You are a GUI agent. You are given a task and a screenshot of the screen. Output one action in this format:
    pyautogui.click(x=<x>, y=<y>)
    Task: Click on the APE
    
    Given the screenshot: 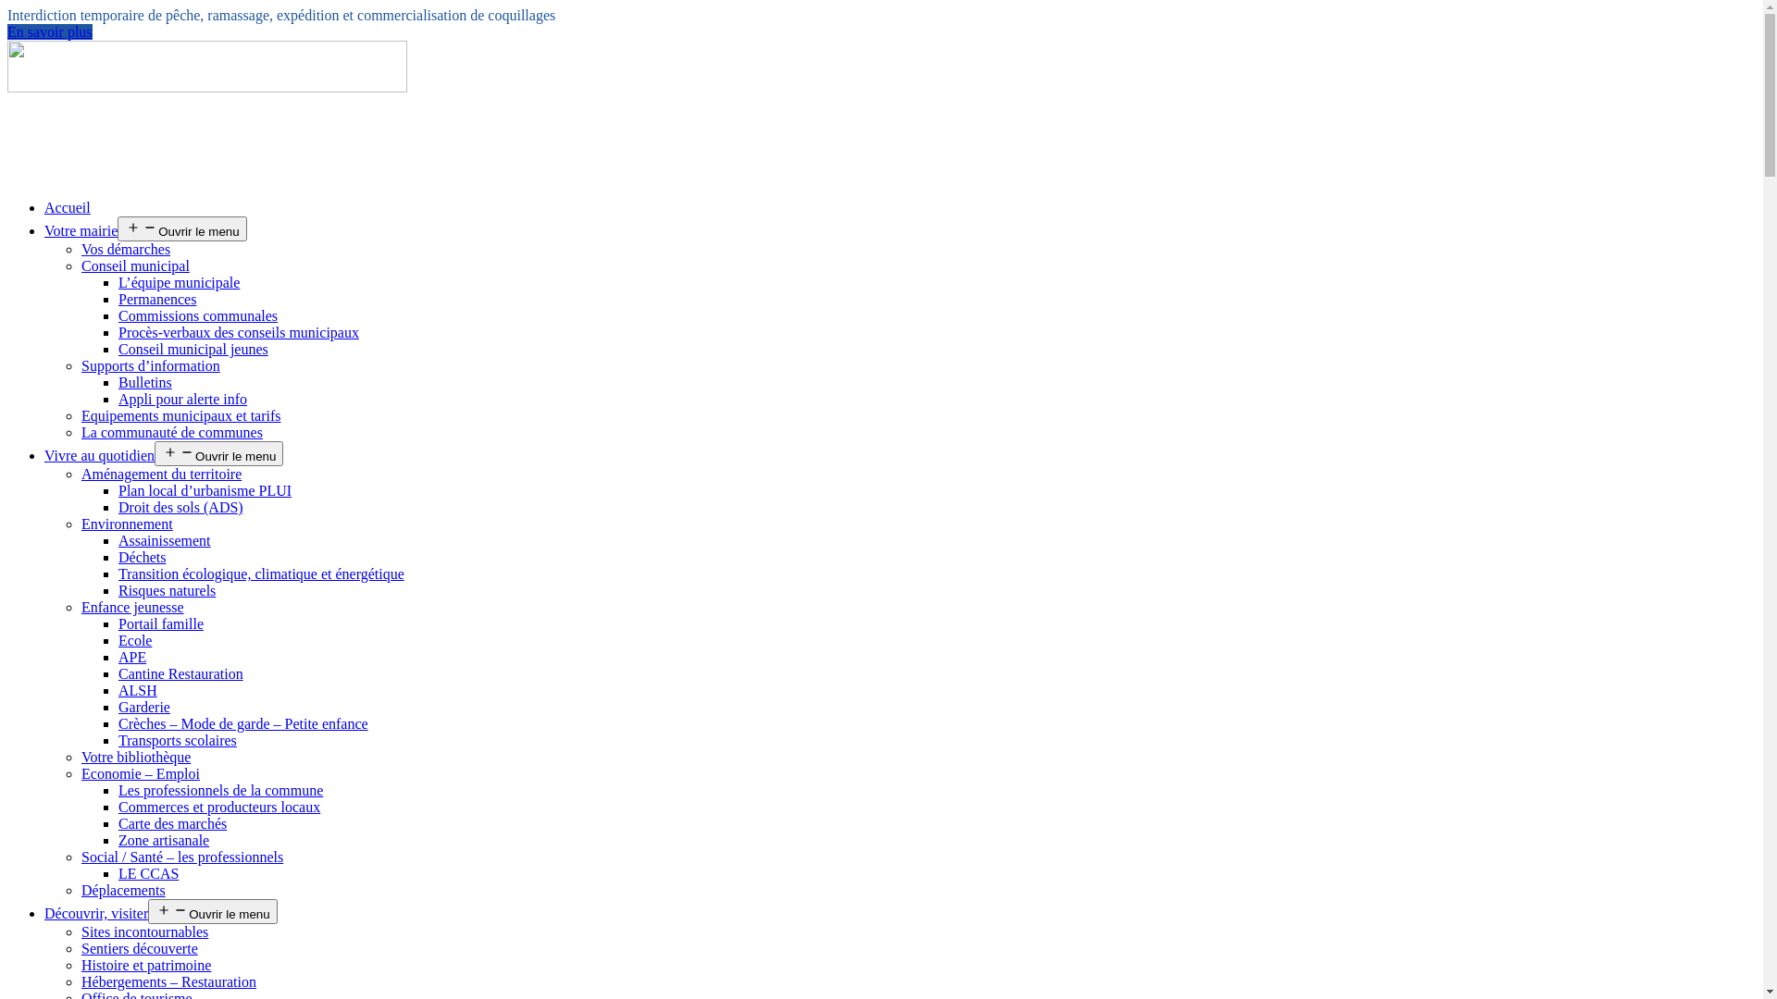 What is the action you would take?
    pyautogui.click(x=132, y=657)
    